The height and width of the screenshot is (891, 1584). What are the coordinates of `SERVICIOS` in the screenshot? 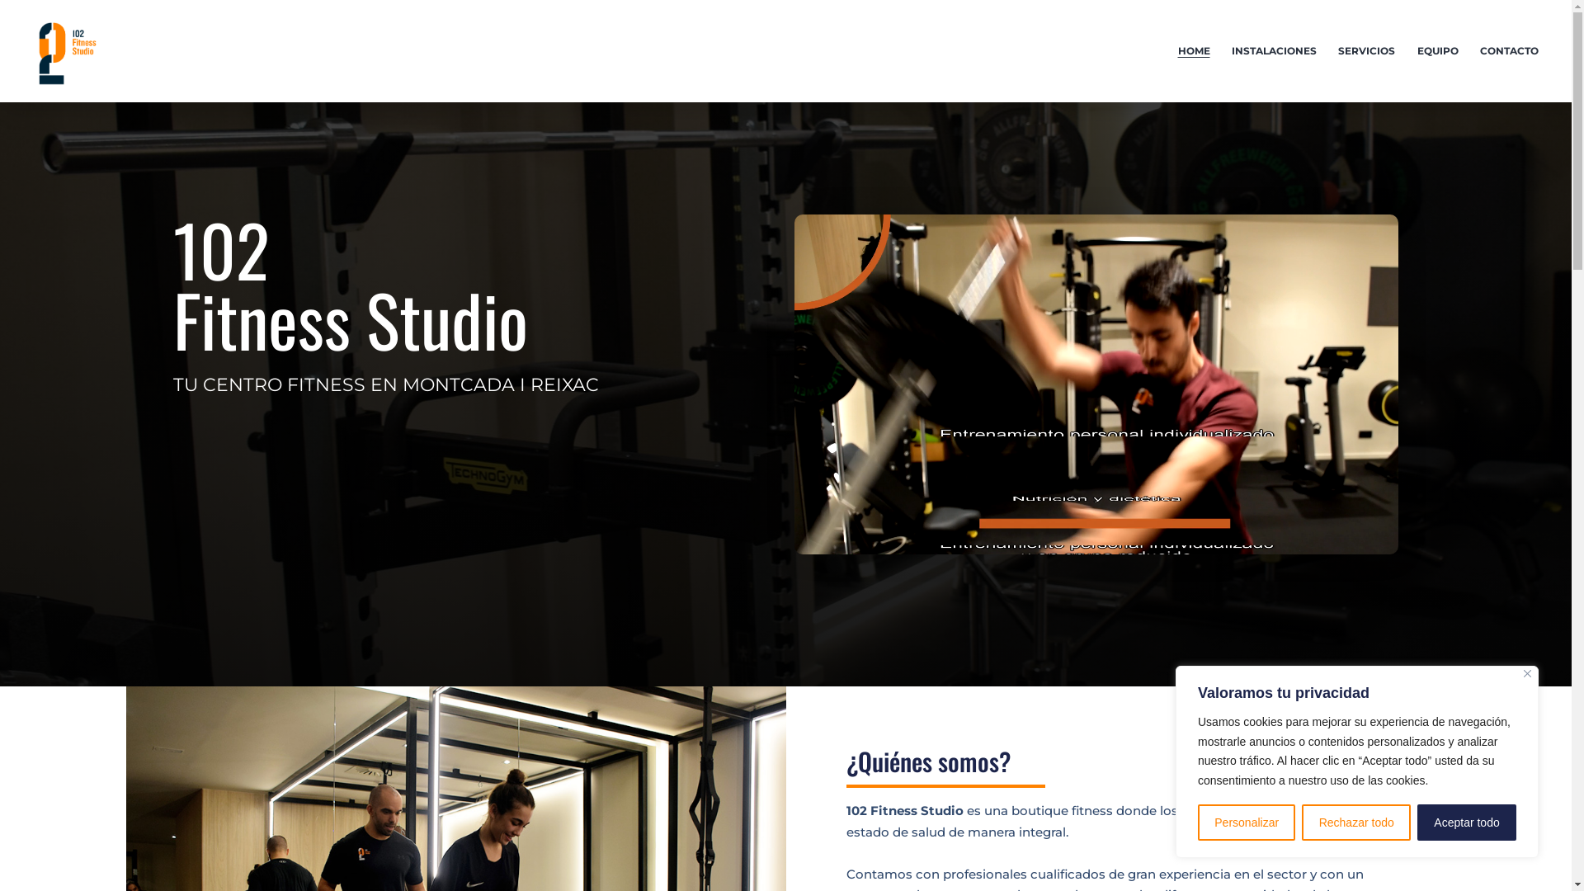 It's located at (1366, 51).